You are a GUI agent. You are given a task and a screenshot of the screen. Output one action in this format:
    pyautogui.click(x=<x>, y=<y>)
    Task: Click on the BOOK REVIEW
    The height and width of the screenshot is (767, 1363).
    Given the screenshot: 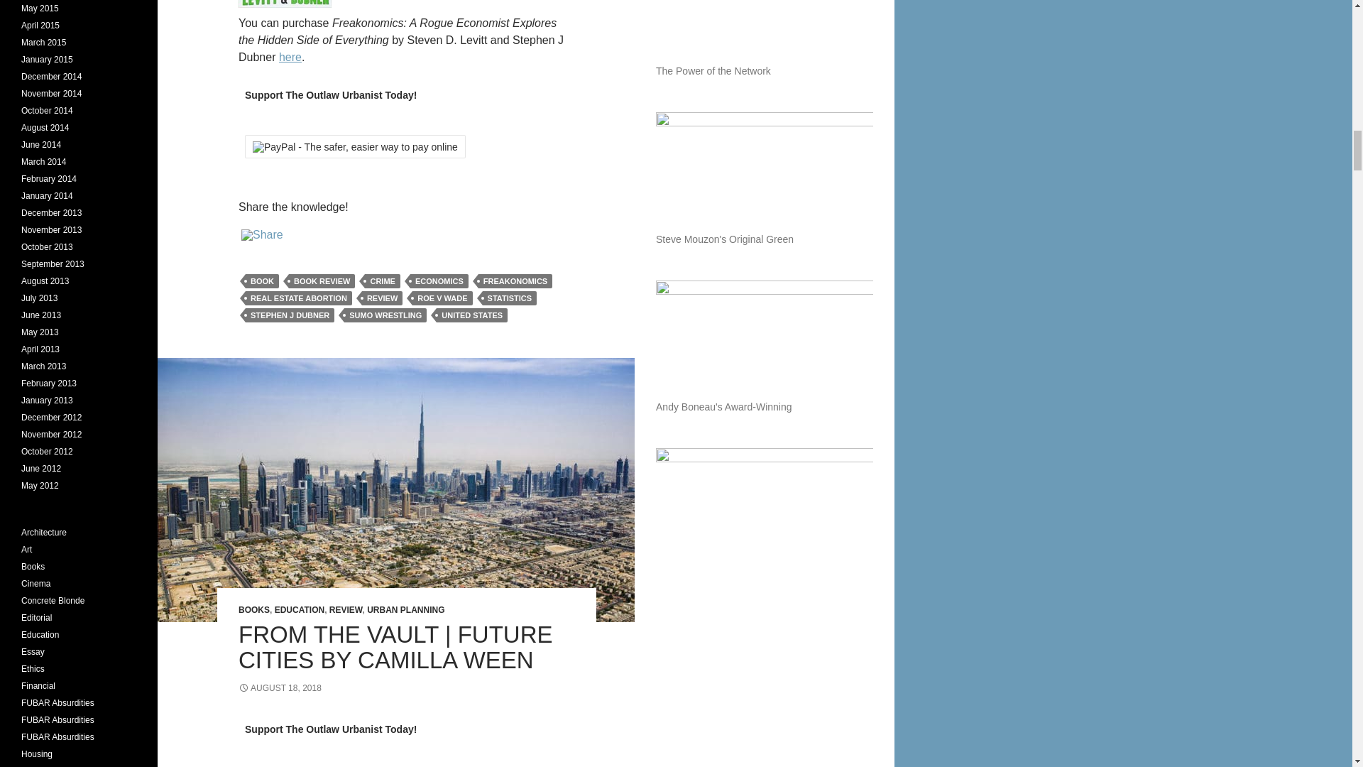 What is the action you would take?
    pyautogui.click(x=322, y=281)
    